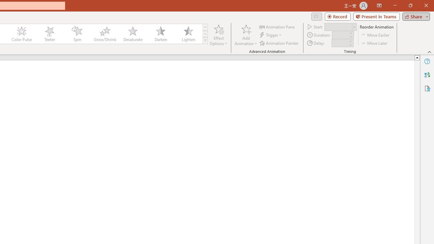  Describe the element at coordinates (105, 34) in the screenshot. I see `Grow/Shrink` at that location.